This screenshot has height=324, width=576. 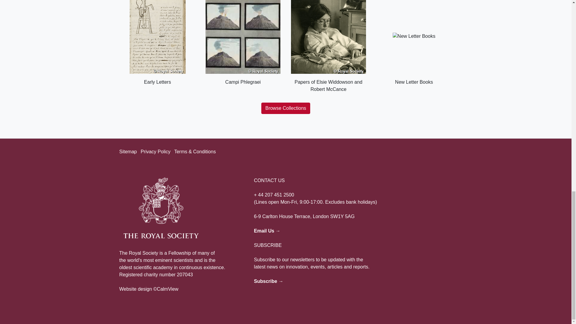 I want to click on Privacy Policy, so click(x=155, y=151).